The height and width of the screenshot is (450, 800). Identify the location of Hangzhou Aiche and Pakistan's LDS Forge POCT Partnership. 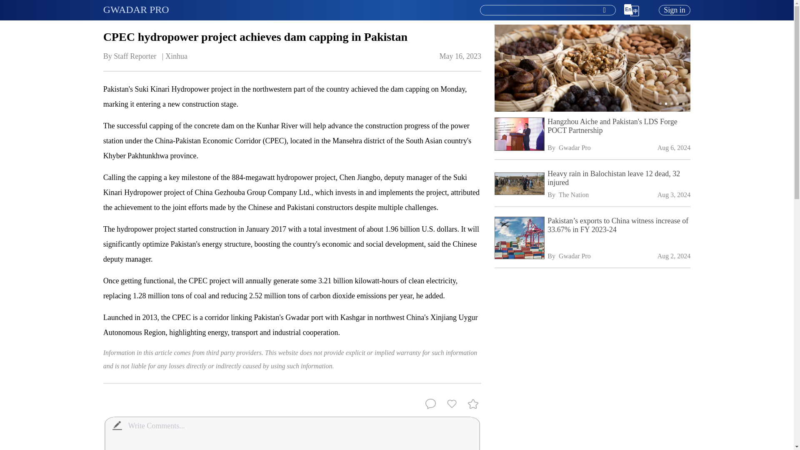
(518, 135).